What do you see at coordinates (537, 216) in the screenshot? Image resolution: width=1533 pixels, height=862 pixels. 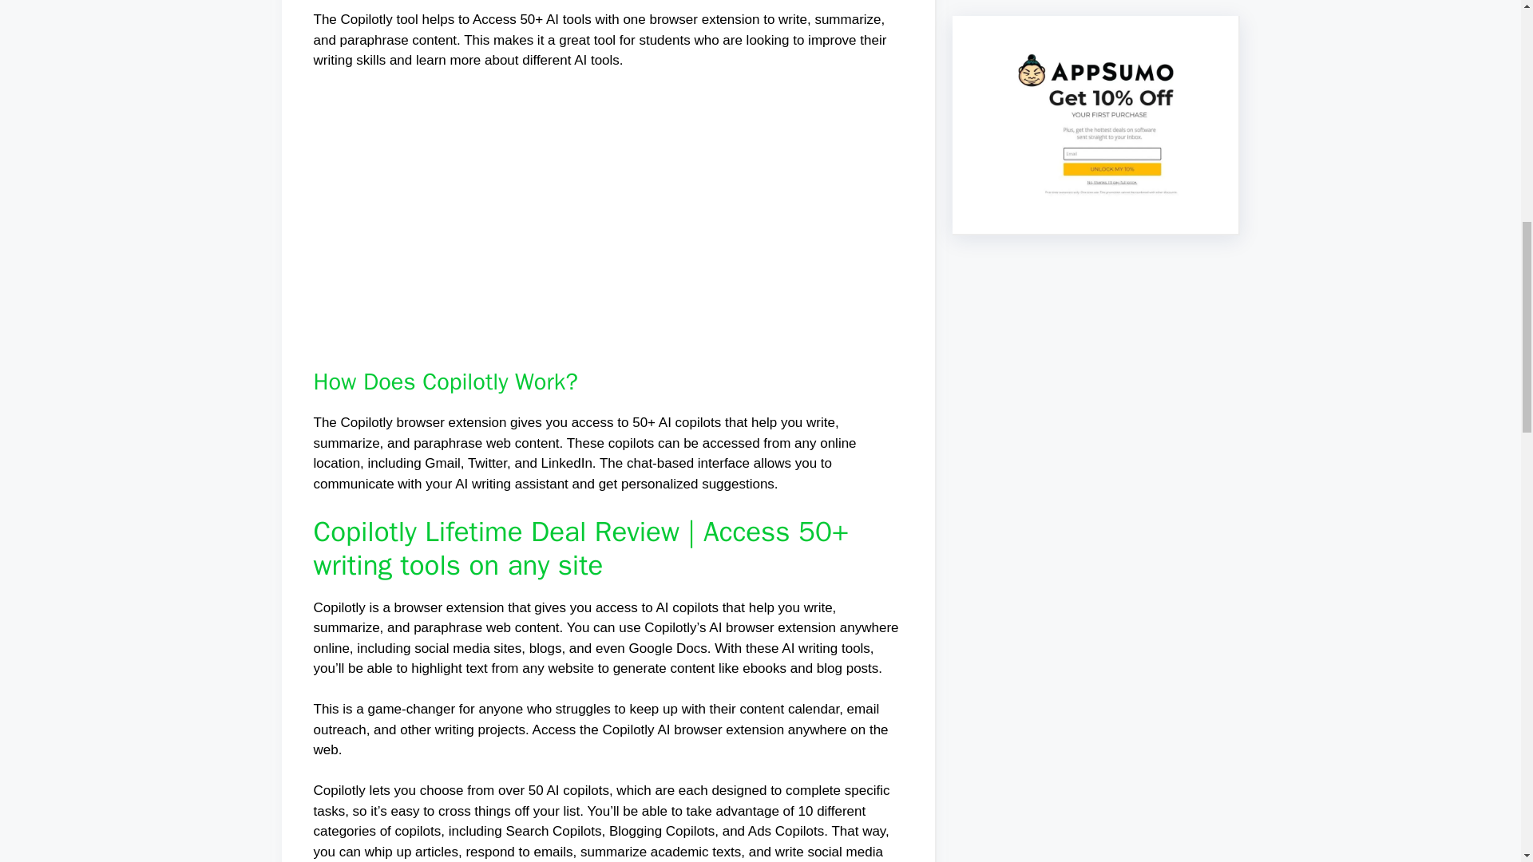 I see `YouTube video player` at bounding box center [537, 216].